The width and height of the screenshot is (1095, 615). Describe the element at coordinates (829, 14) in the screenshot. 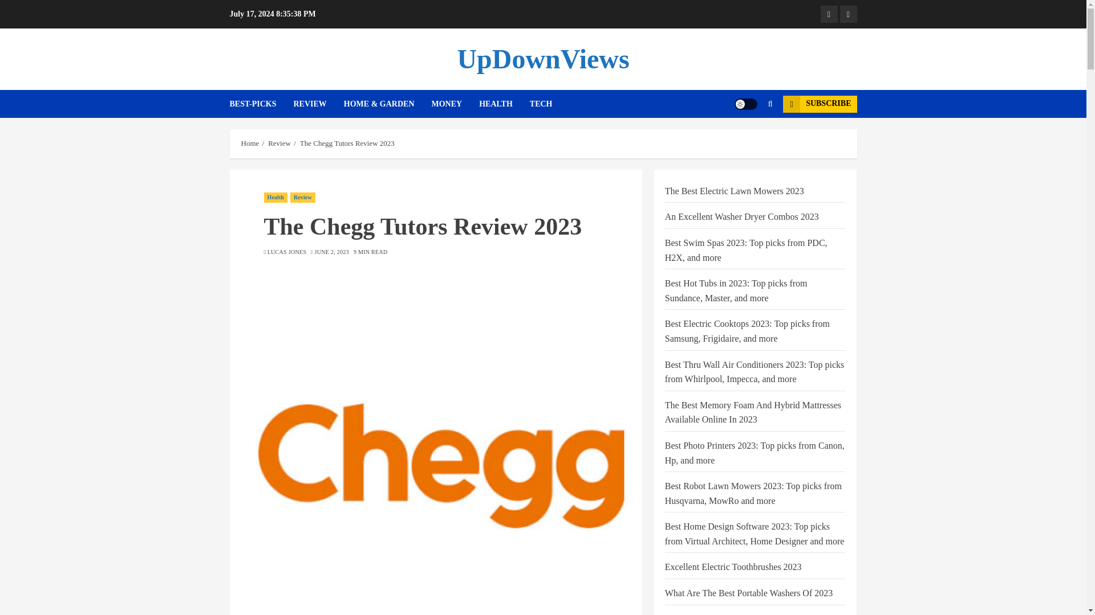

I see `Facebook Profile` at that location.